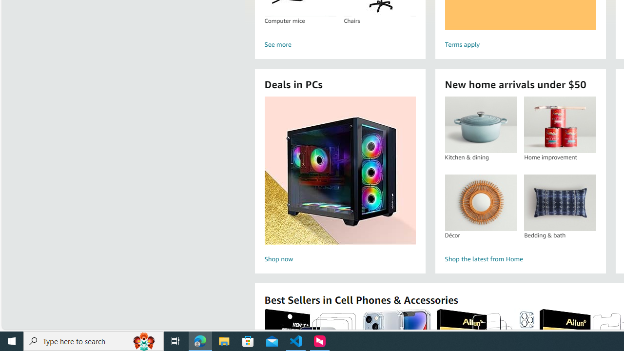 This screenshot has height=351, width=624. What do you see at coordinates (480, 125) in the screenshot?
I see `Kitchen & dining` at bounding box center [480, 125].